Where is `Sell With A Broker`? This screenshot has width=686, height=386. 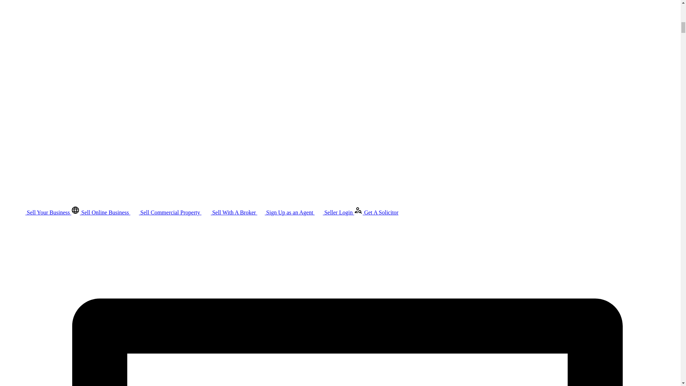 Sell With A Broker is located at coordinates (229, 212).